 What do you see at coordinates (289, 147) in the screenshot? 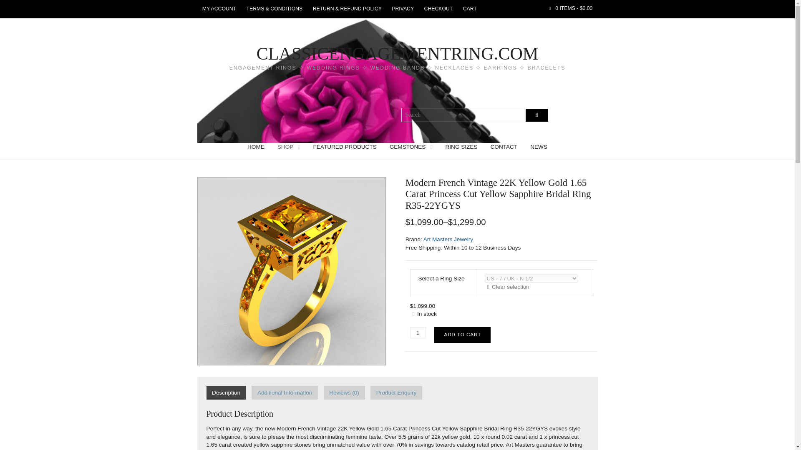
I see `SHOP` at bounding box center [289, 147].